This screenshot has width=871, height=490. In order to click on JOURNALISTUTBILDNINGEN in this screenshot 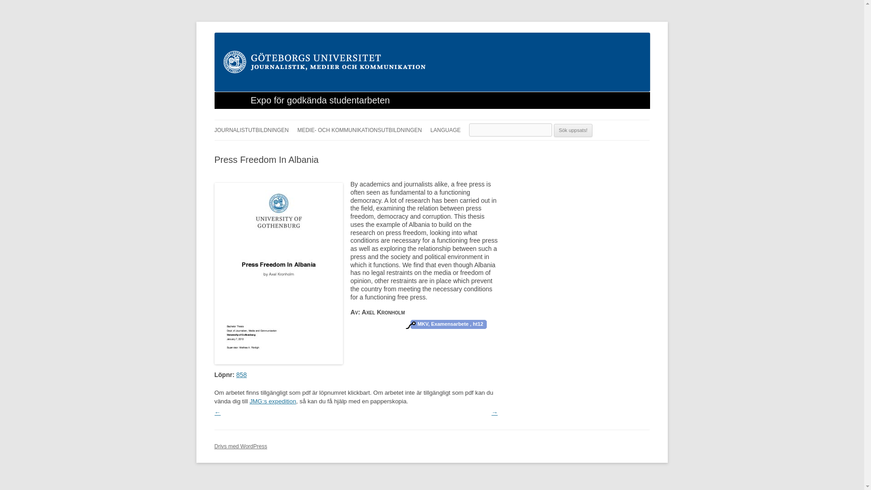, I will do `click(251, 130)`.